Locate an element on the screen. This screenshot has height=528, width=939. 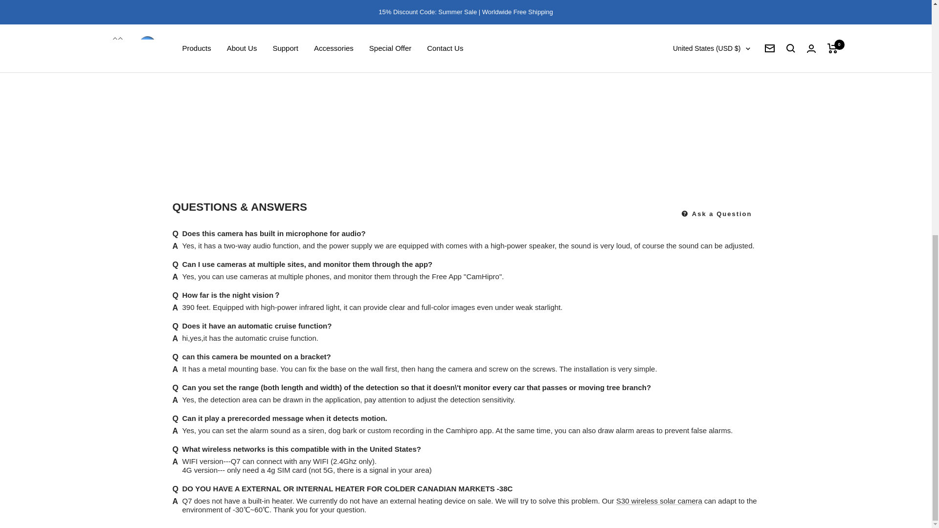
BZ is located at coordinates (673, 2).